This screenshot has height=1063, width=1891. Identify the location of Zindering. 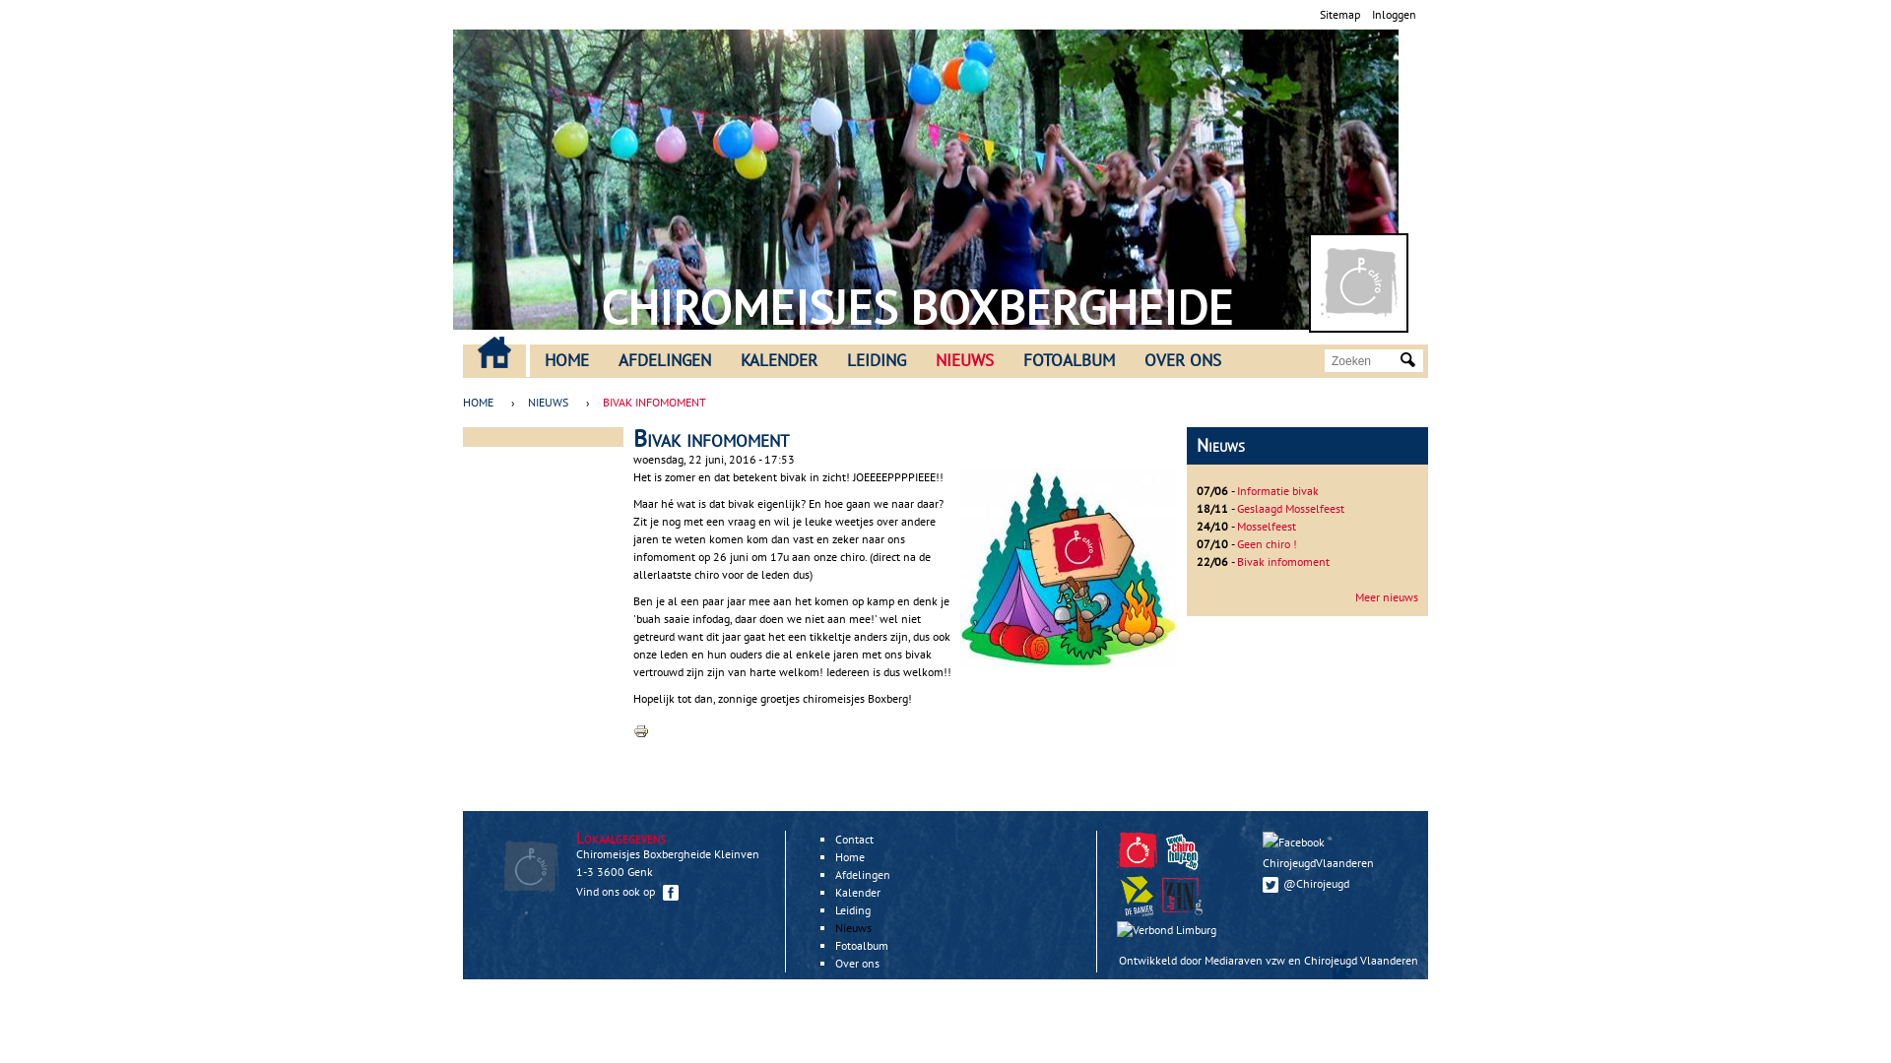
(1182, 896).